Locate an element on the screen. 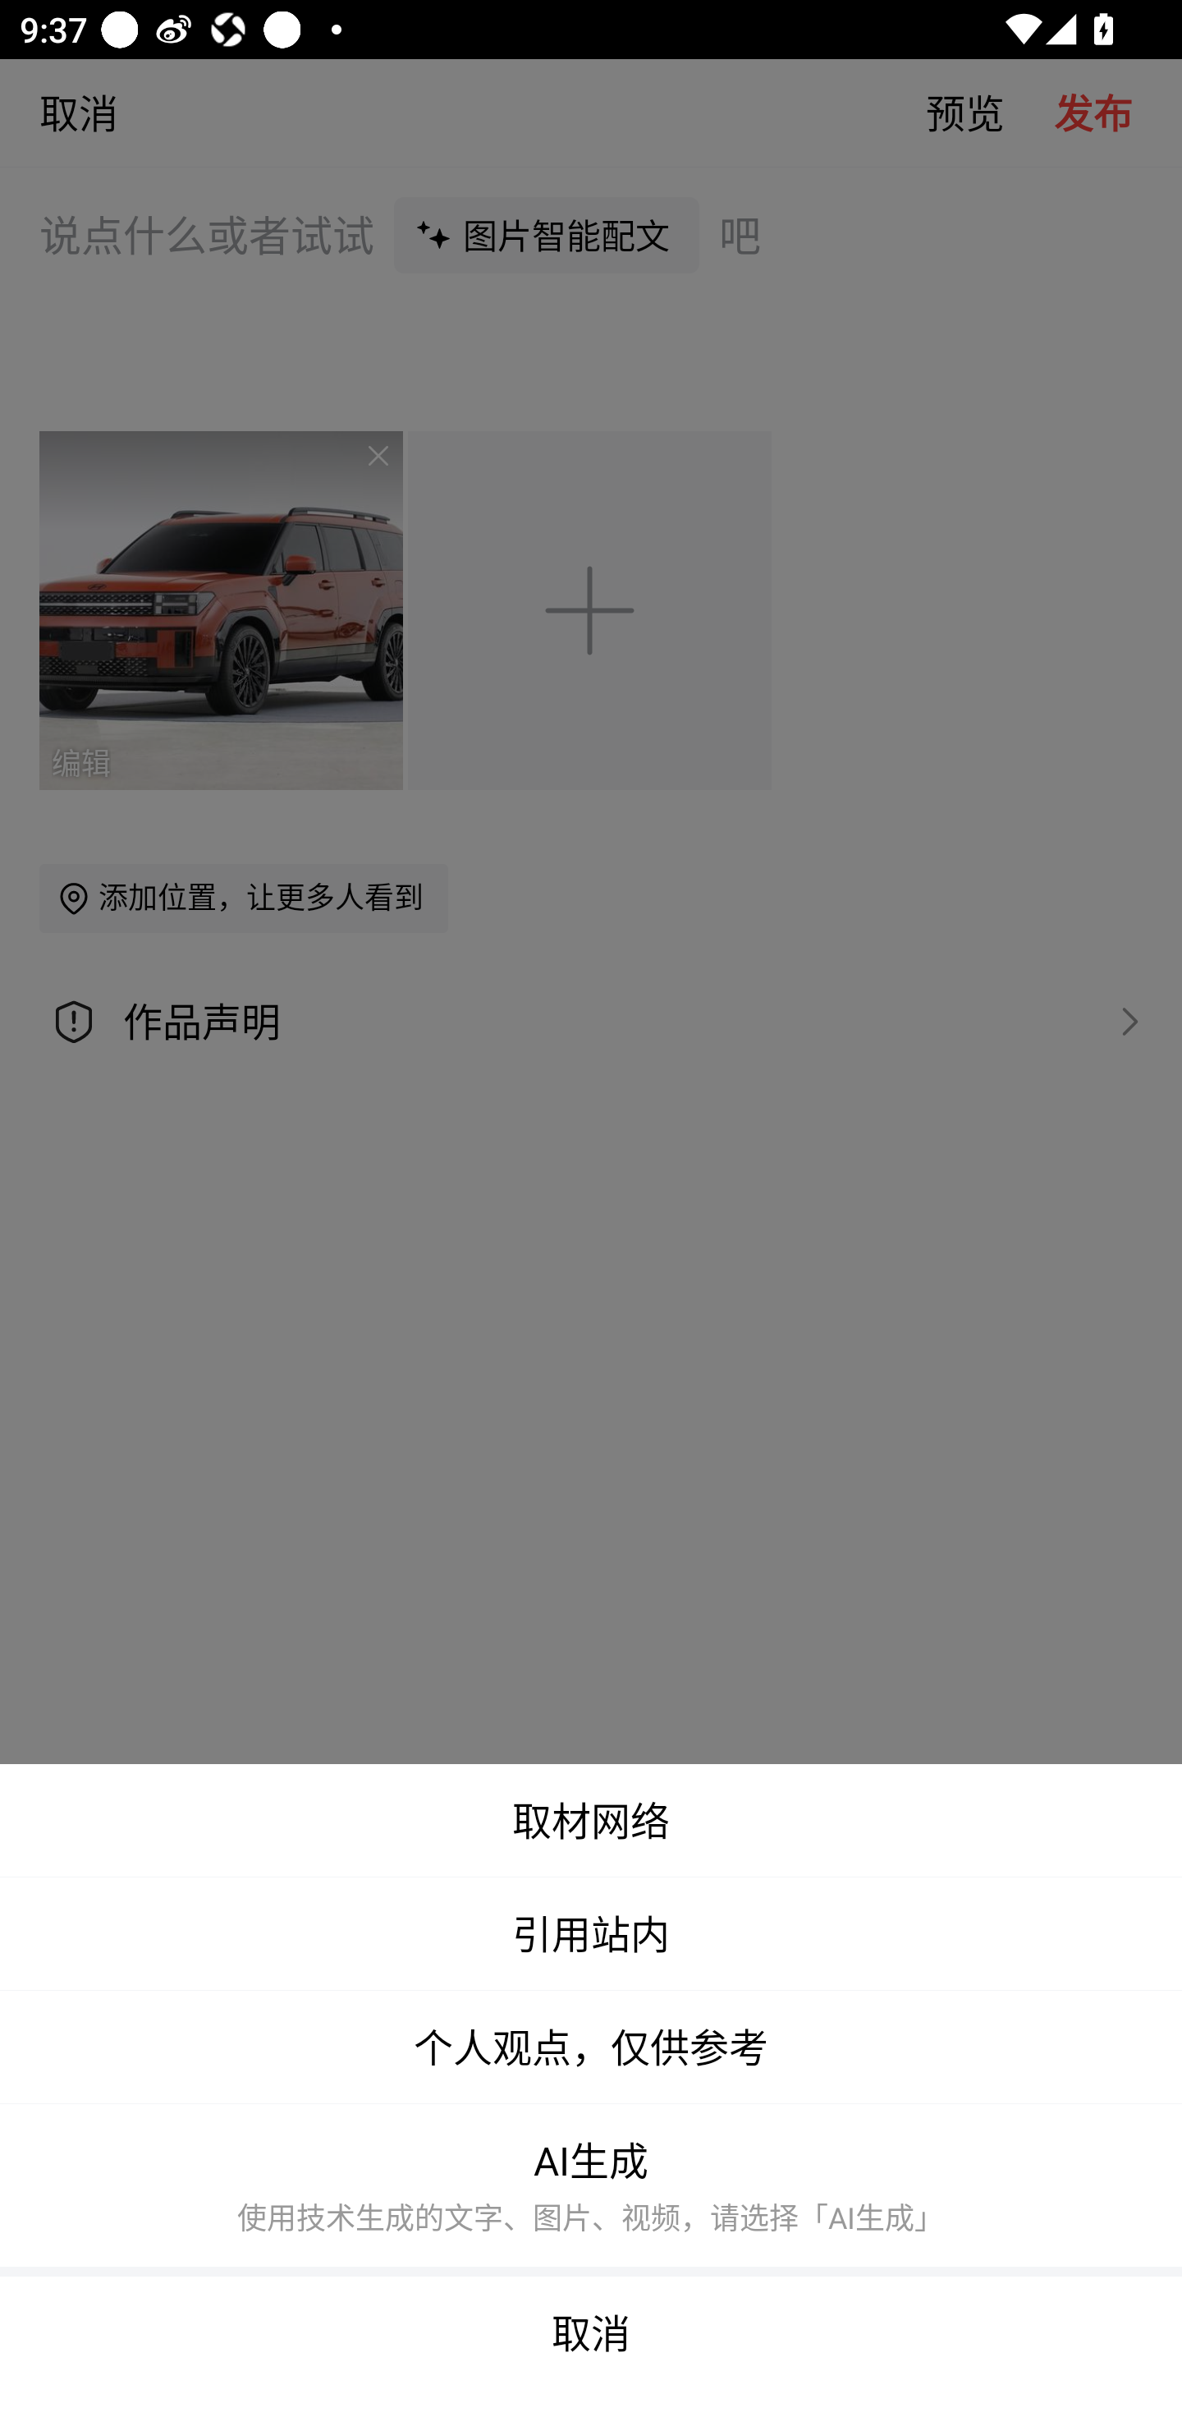 Image resolution: width=1182 pixels, height=2431 pixels. 取消 is located at coordinates (591, 2353).